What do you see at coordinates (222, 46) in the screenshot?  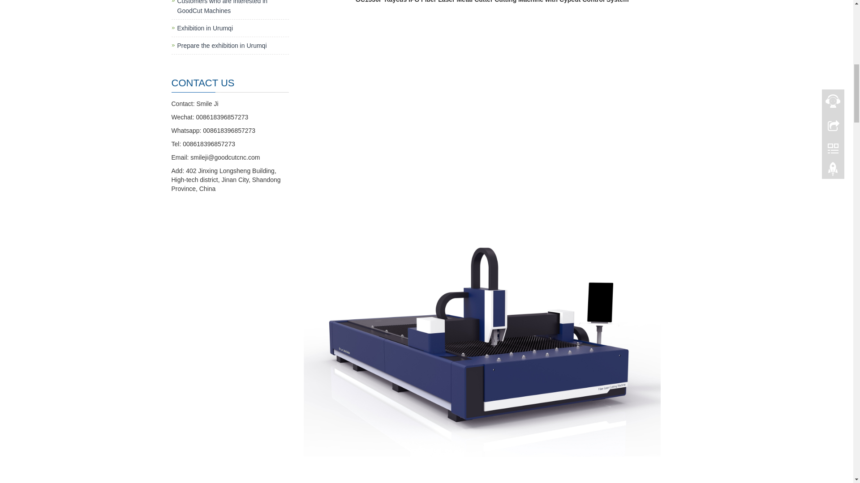 I see `Prepare the exhibition in Urumqi` at bounding box center [222, 46].